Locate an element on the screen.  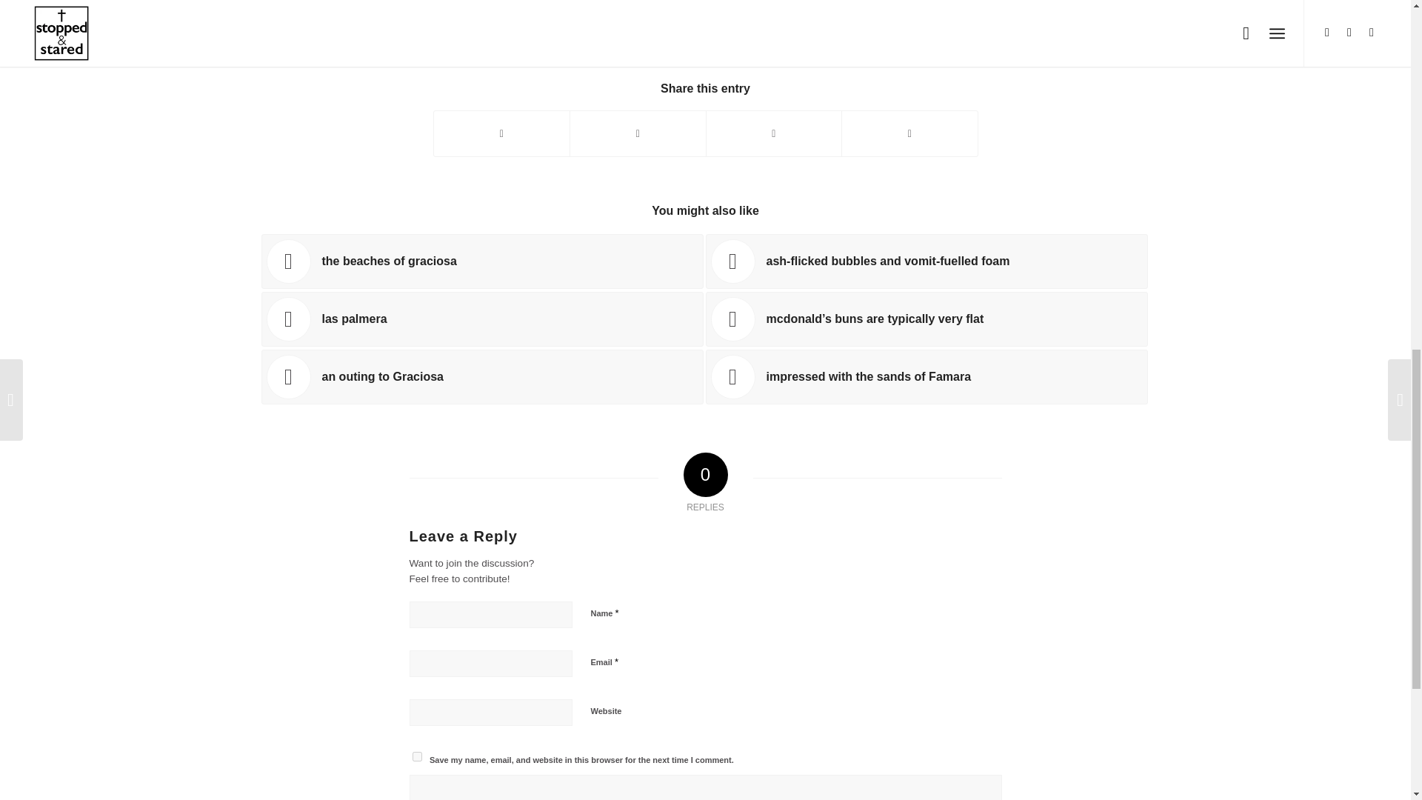
0 COMMENTS is located at coordinates (653, 10).